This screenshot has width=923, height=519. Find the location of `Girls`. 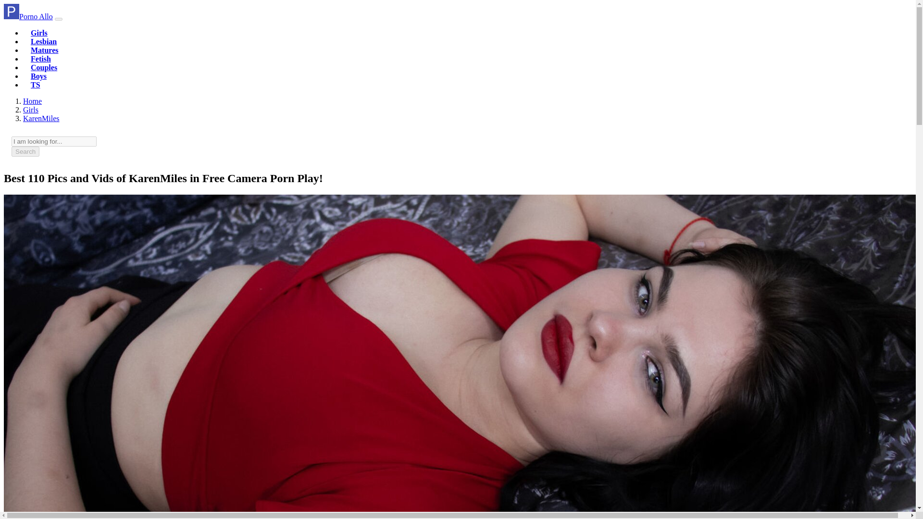

Girls is located at coordinates (39, 33).